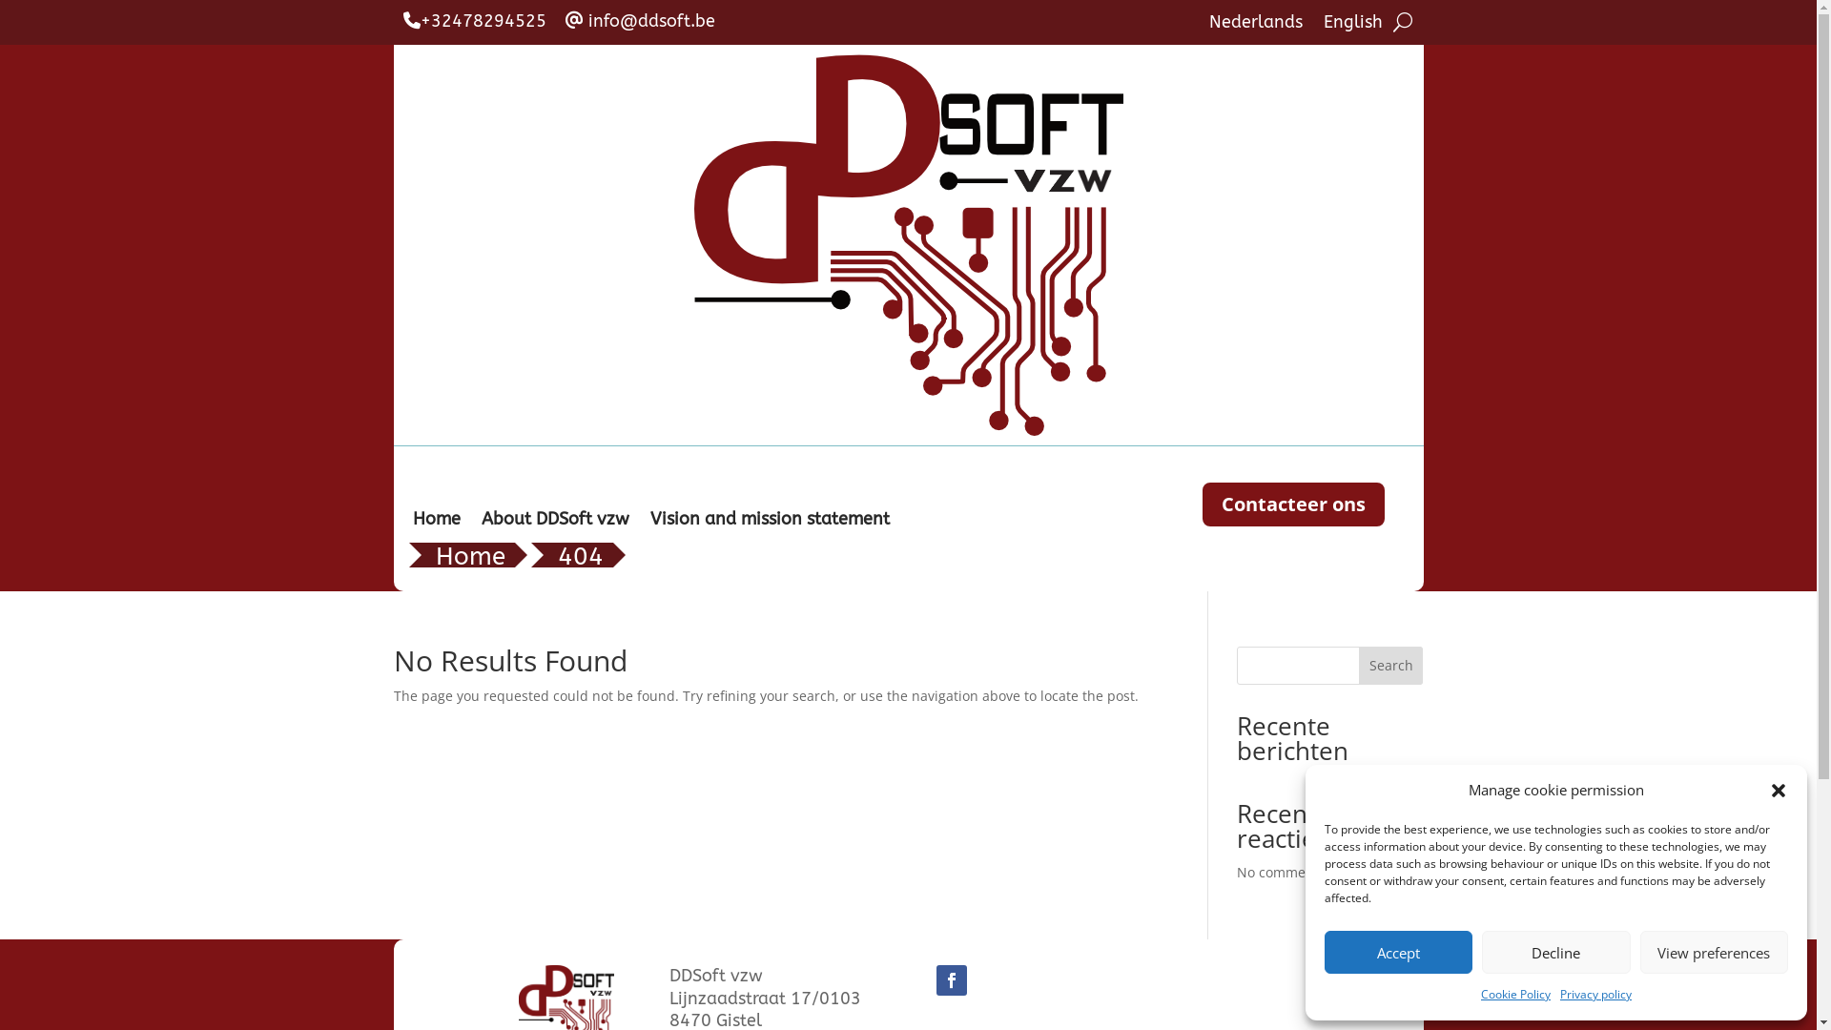 This screenshot has height=1030, width=1831. What do you see at coordinates (1391, 666) in the screenshot?
I see `Search` at bounding box center [1391, 666].